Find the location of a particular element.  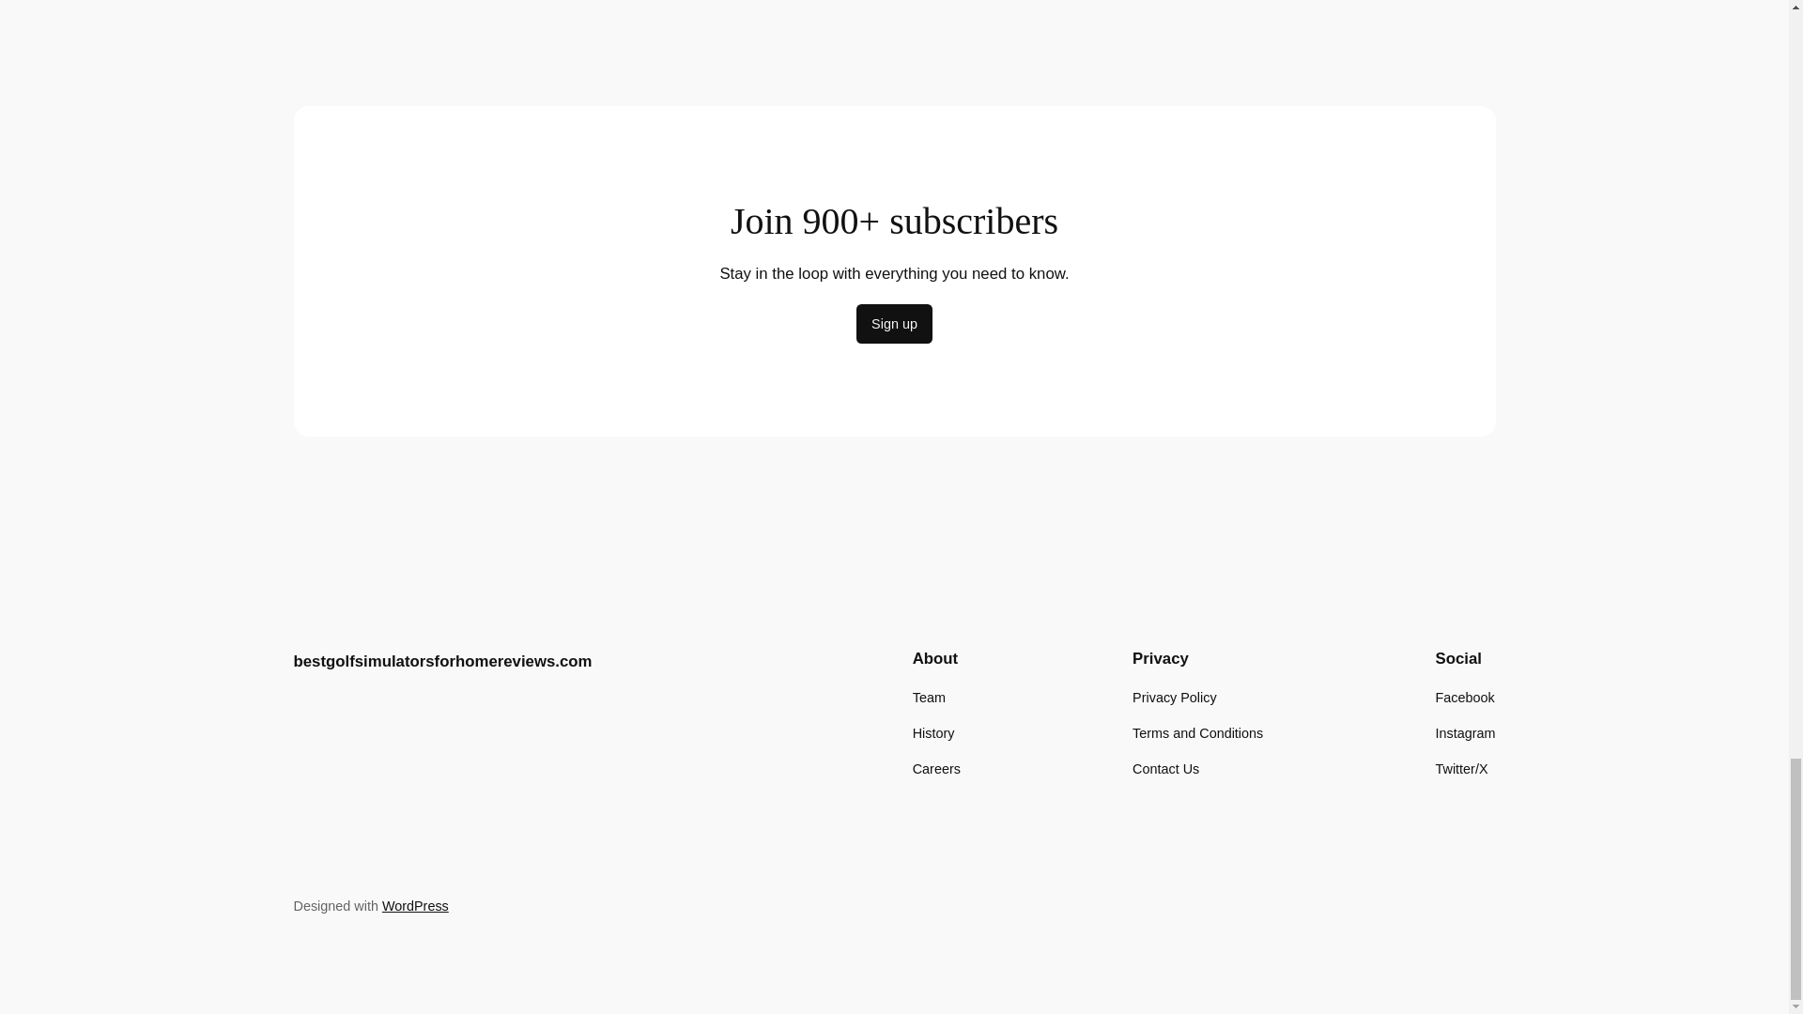

Terms and Conditions is located at coordinates (1197, 732).